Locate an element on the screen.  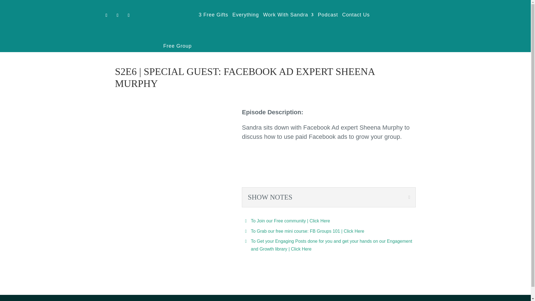
MLC Podcast is located at coordinates (170, 162).